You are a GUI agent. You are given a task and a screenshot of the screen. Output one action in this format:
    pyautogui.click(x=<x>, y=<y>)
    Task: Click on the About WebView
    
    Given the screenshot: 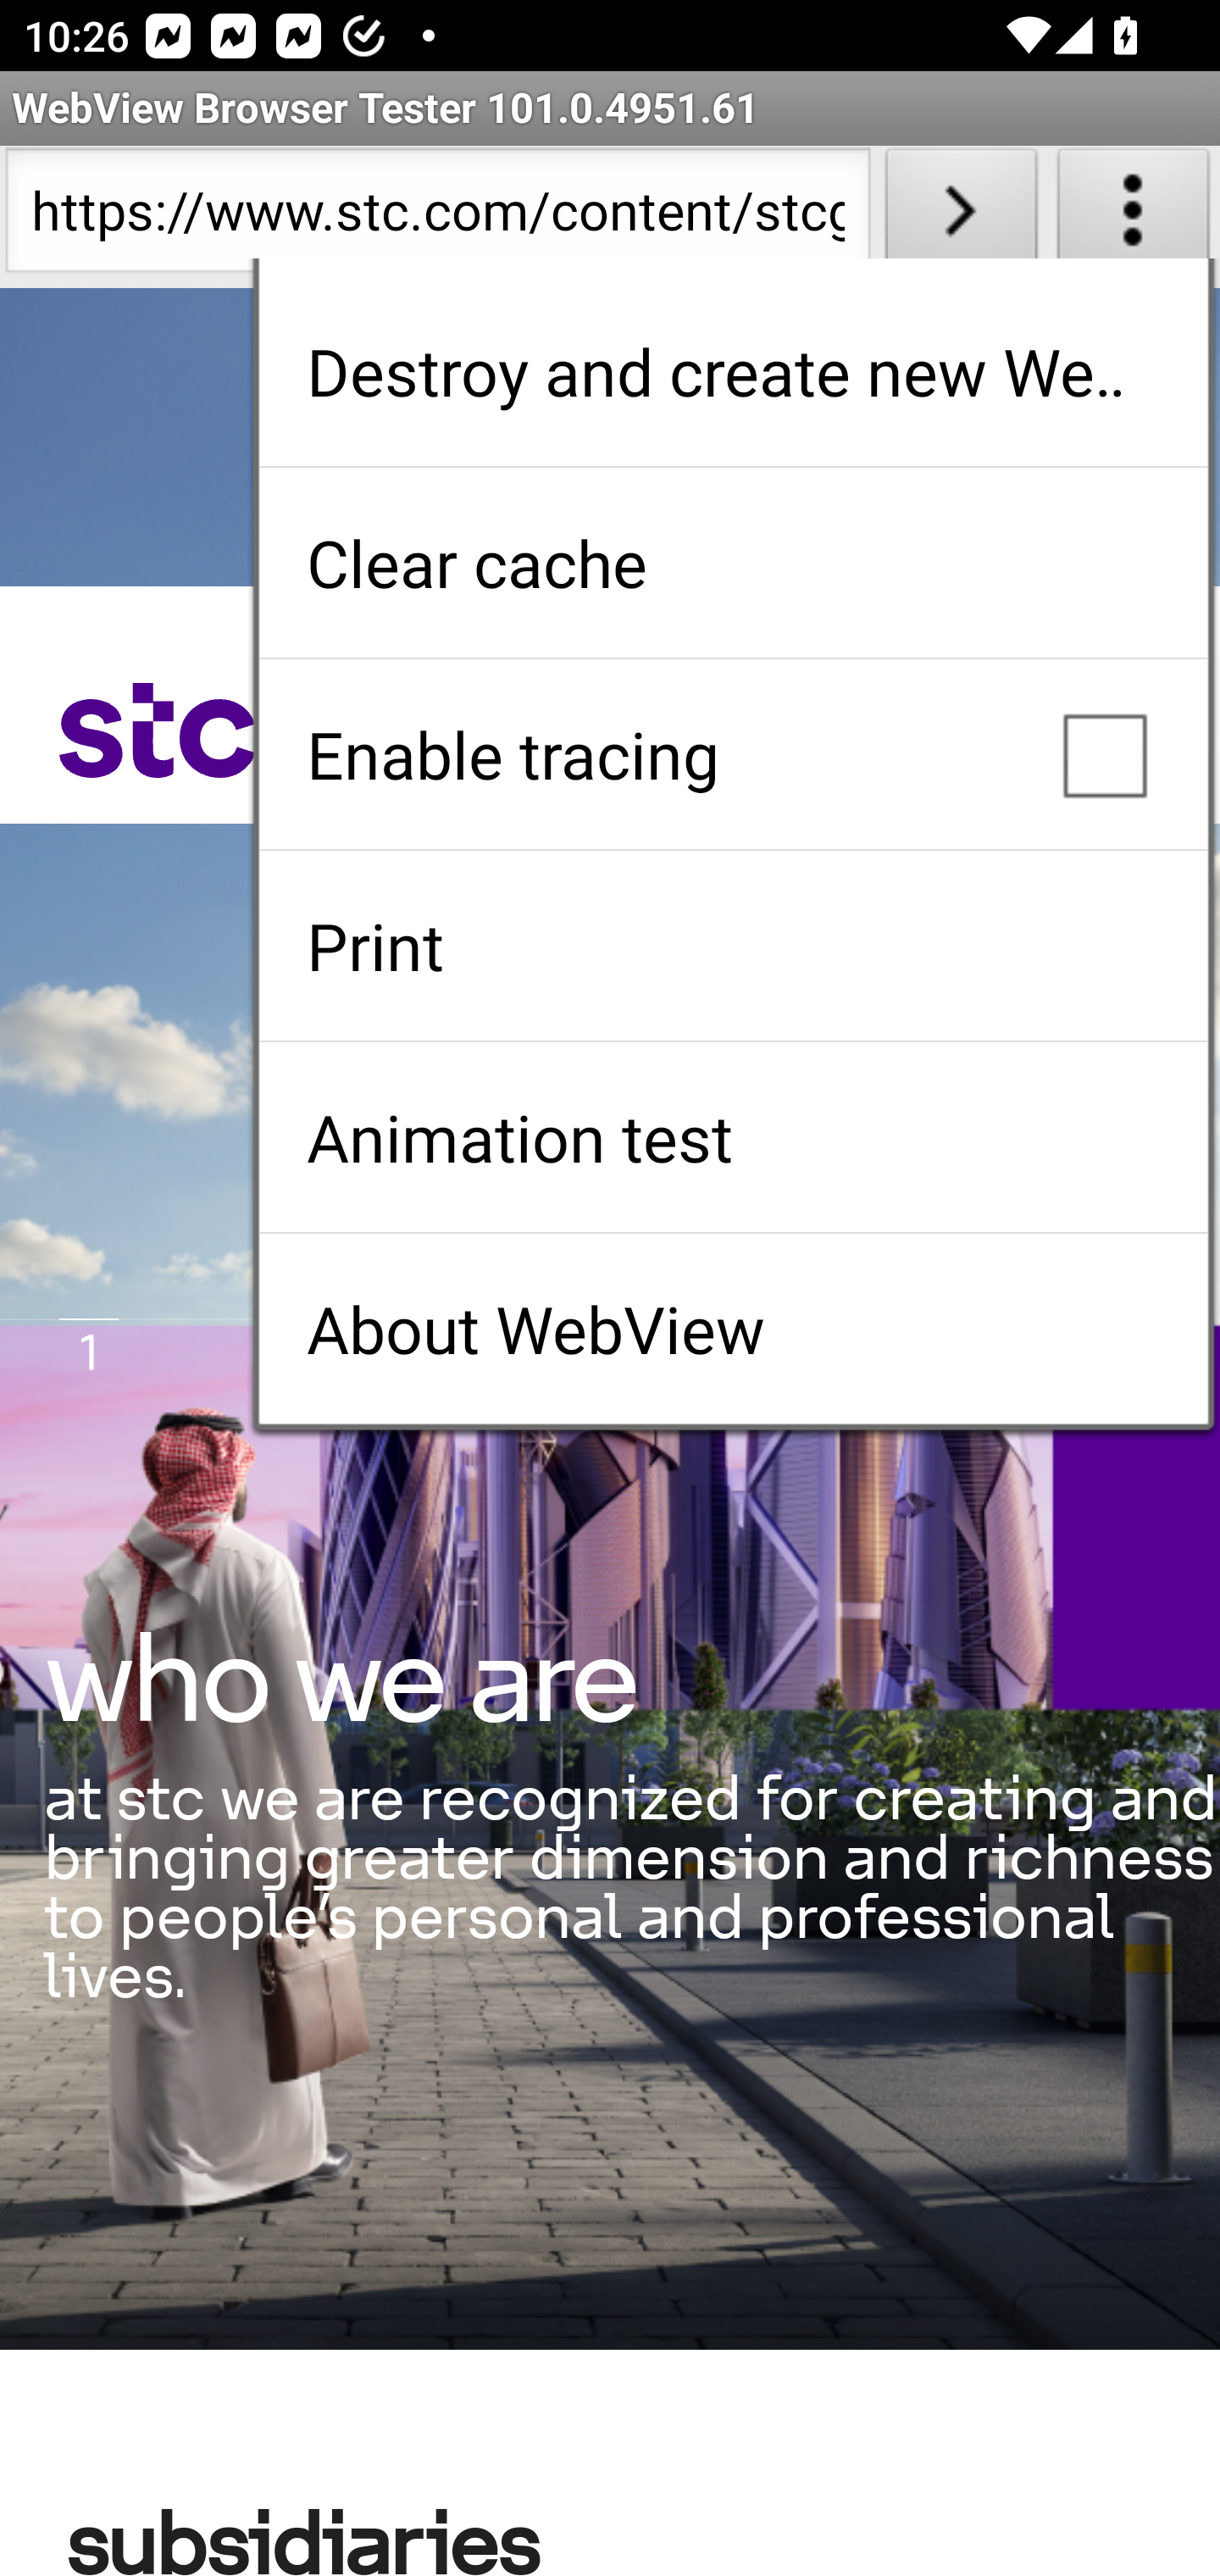 What is the action you would take?
    pyautogui.click(x=733, y=1329)
    